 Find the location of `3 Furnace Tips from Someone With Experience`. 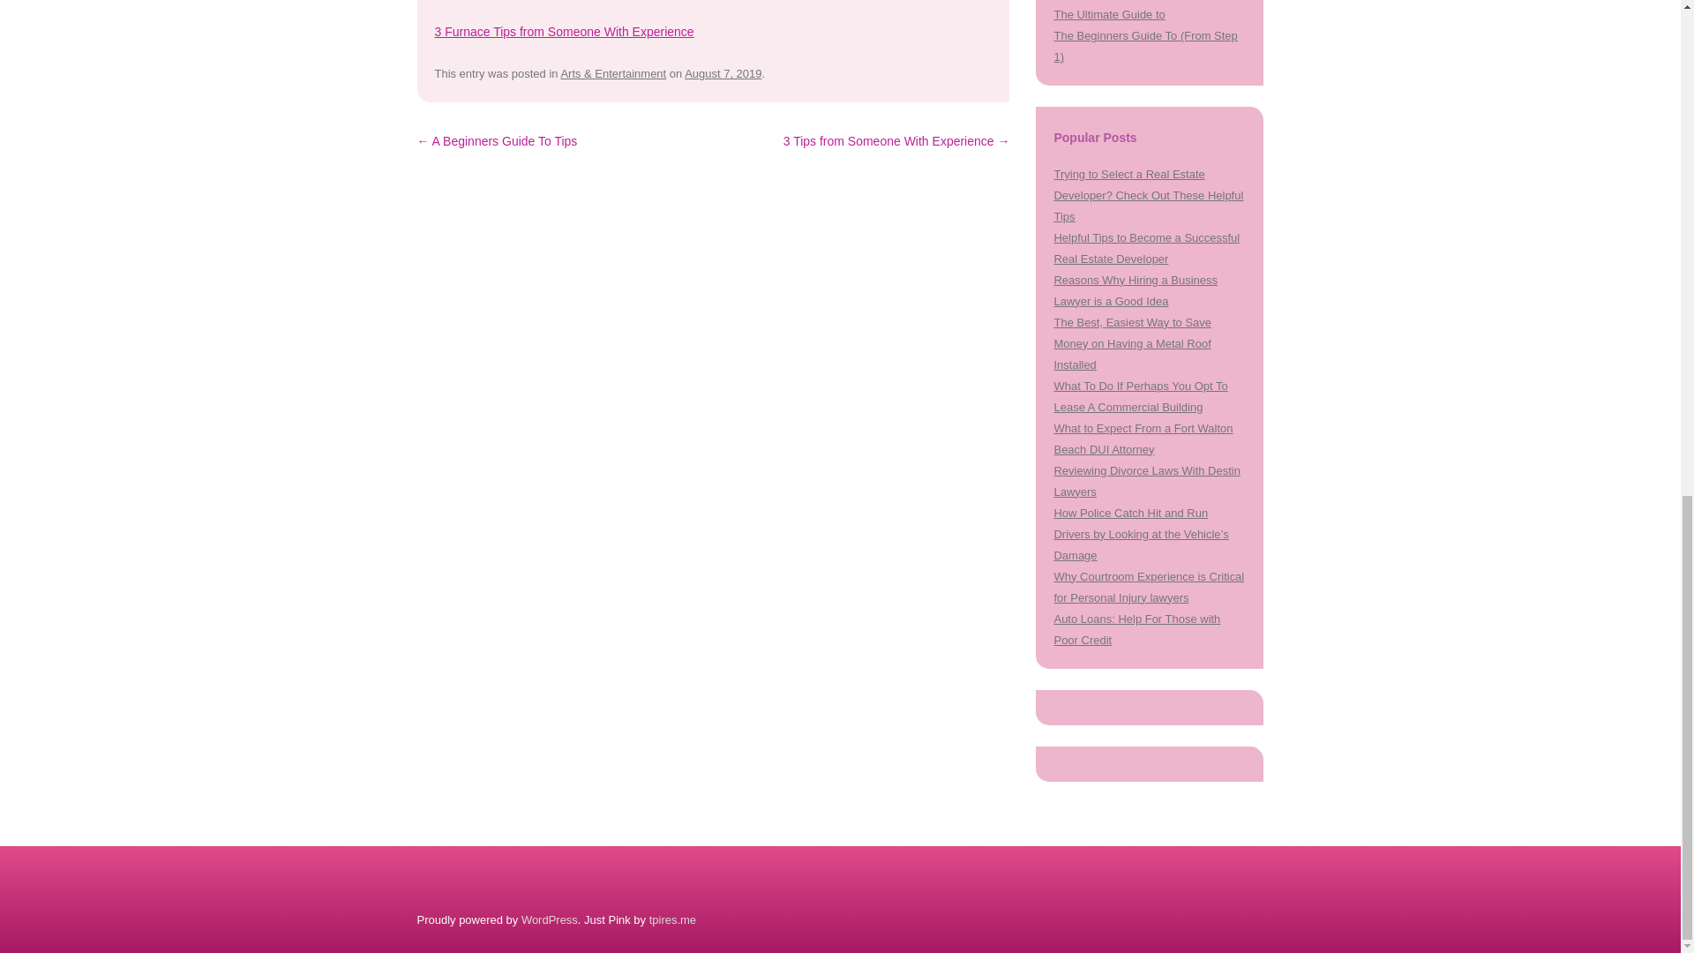

3 Furnace Tips from Someone With Experience is located at coordinates (563, 32).